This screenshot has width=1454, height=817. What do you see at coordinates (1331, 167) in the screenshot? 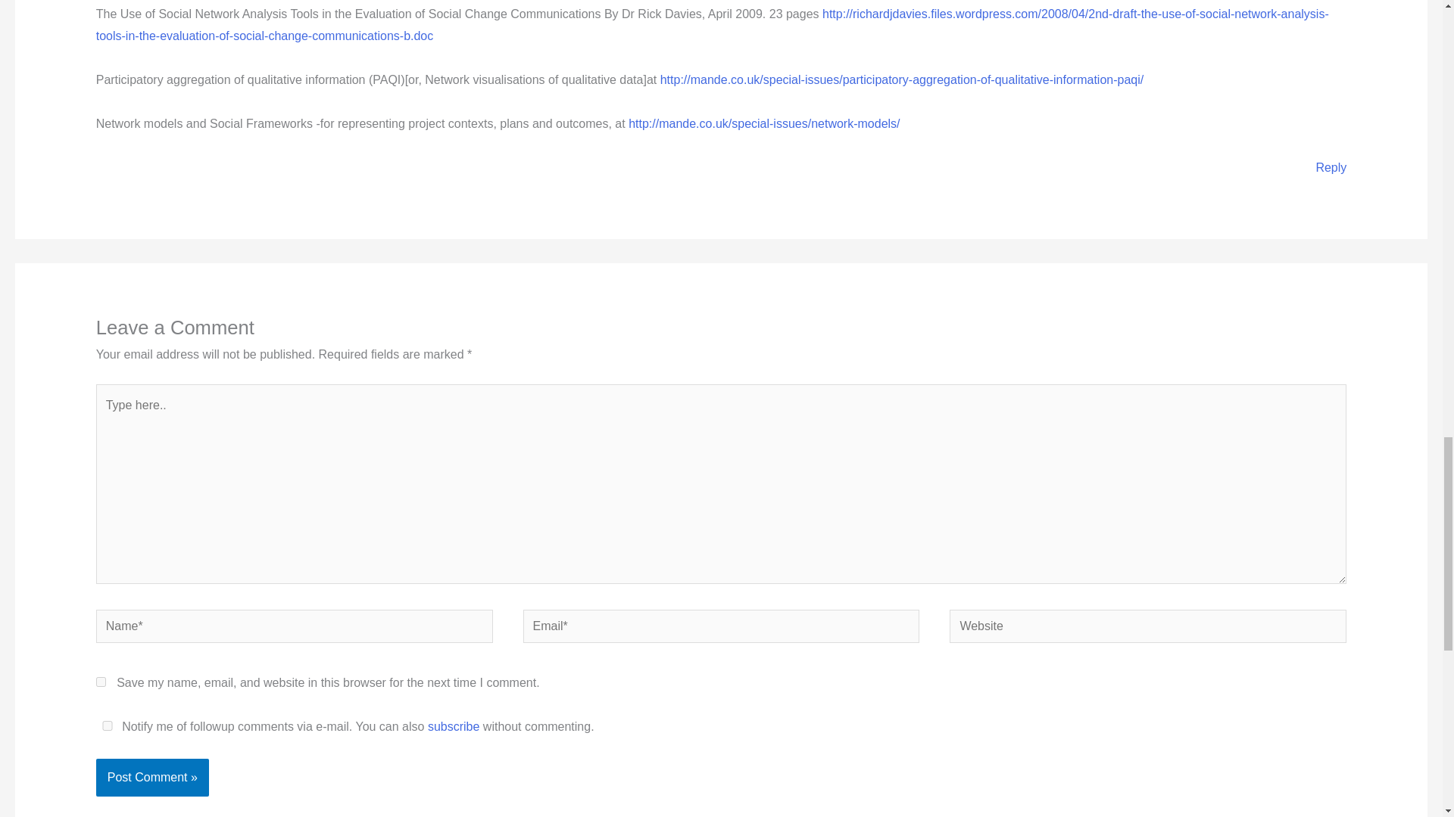
I see `Reply` at bounding box center [1331, 167].